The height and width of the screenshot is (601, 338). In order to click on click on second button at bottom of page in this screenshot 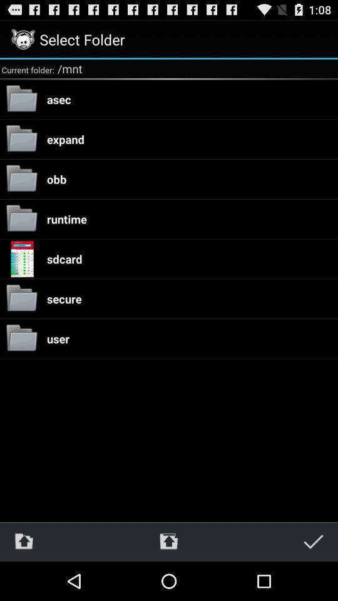, I will do `click(168, 542)`.